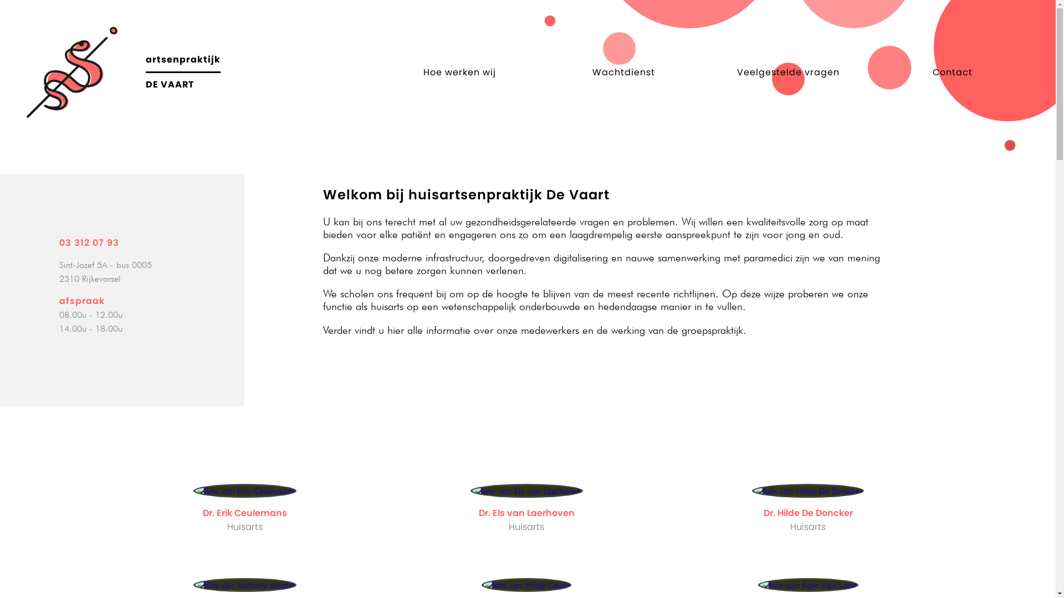 The width and height of the screenshot is (1064, 598). Describe the element at coordinates (788, 72) in the screenshot. I see `Veelgestelde vragen` at that location.